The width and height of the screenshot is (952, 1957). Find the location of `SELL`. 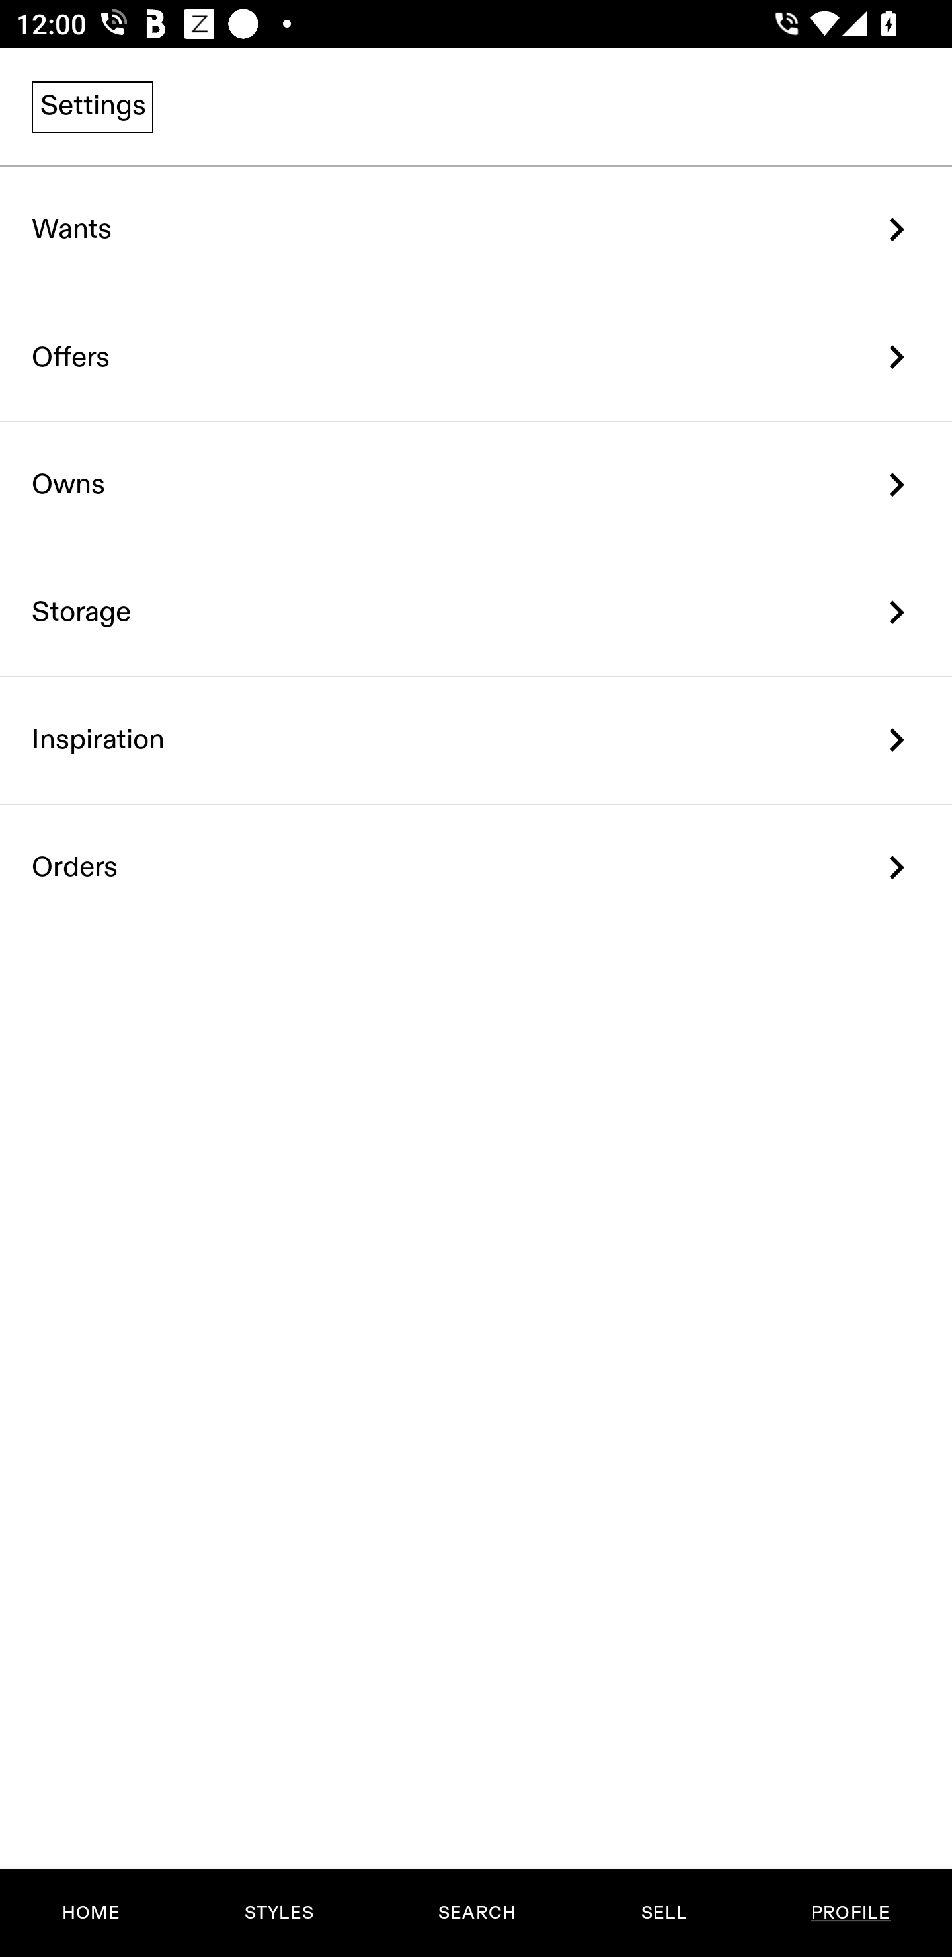

SELL is located at coordinates (663, 1913).